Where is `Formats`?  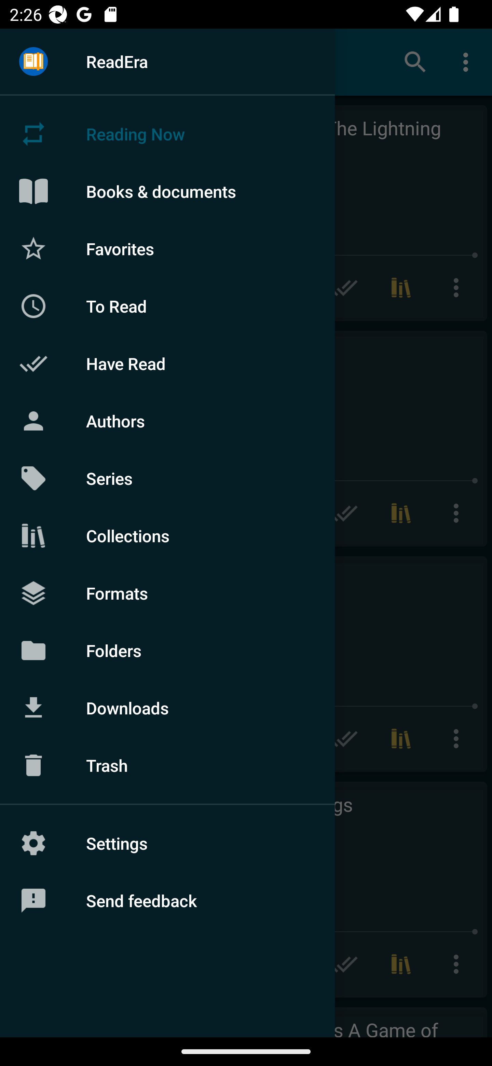
Formats is located at coordinates (167, 592).